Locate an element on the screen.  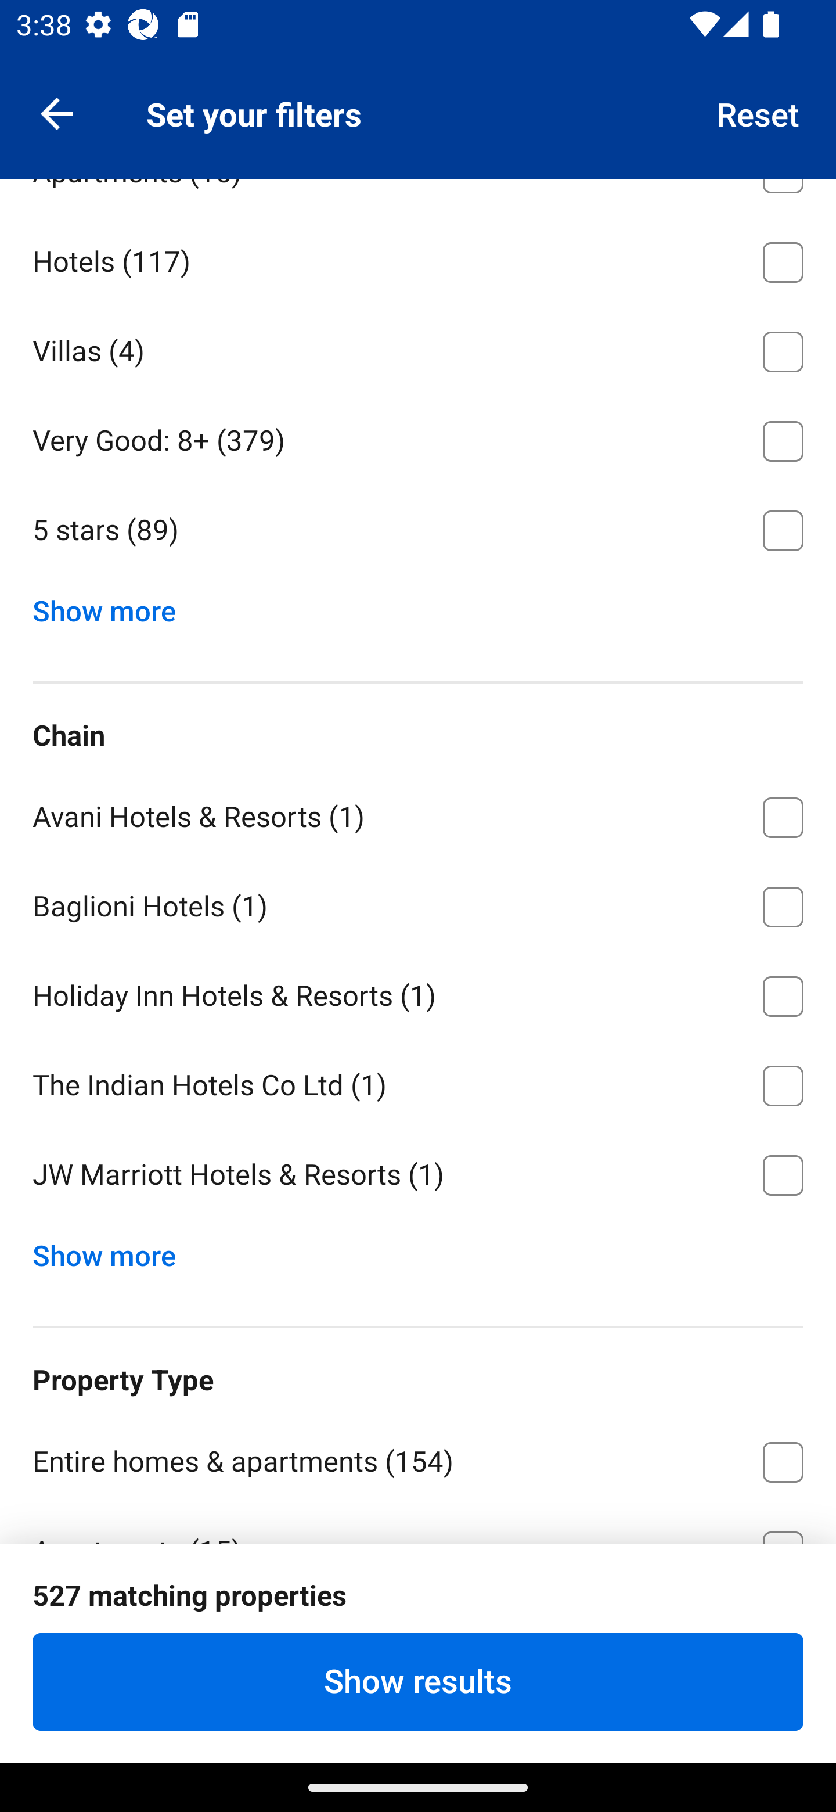
Entire homes & apartments ⁦(154) is located at coordinates (418, 1458).